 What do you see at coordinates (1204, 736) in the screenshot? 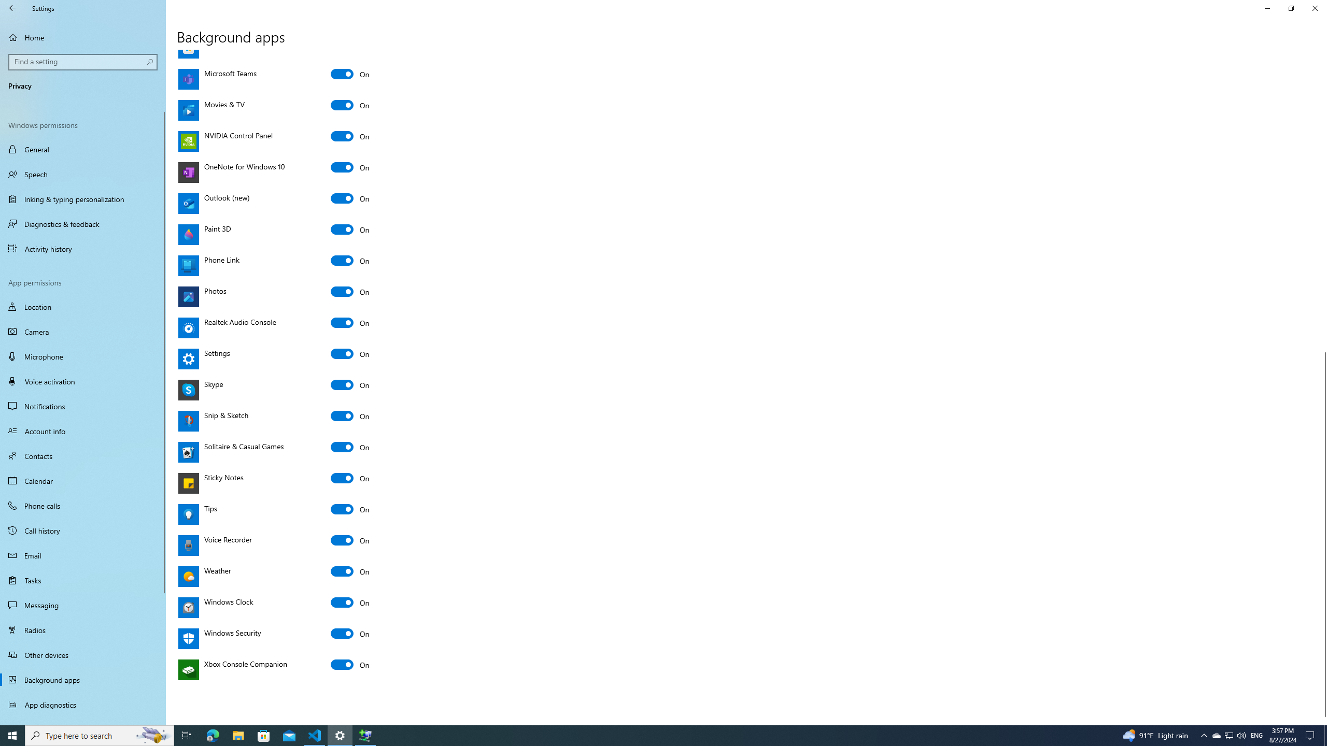
I see `Weather` at bounding box center [1204, 736].